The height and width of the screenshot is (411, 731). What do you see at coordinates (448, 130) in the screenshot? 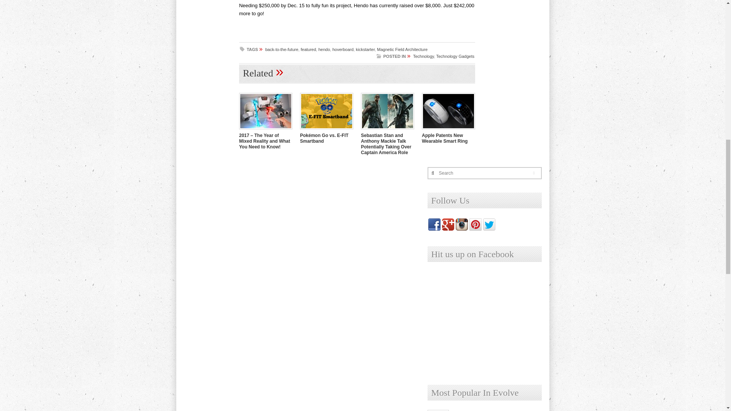
I see `Apple Patents New Wearable Smart Ring` at bounding box center [448, 130].